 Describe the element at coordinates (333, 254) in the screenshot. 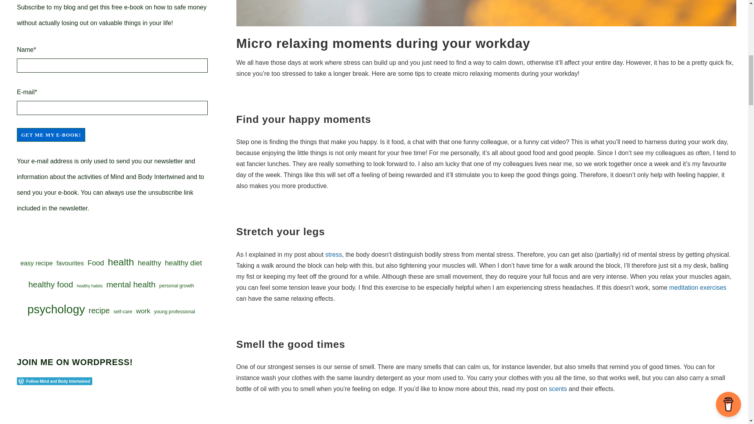

I see `stress` at that location.